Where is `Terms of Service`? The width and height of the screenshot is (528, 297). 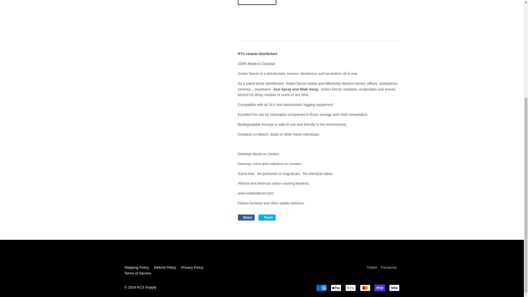 Terms of Service is located at coordinates (246, 217).